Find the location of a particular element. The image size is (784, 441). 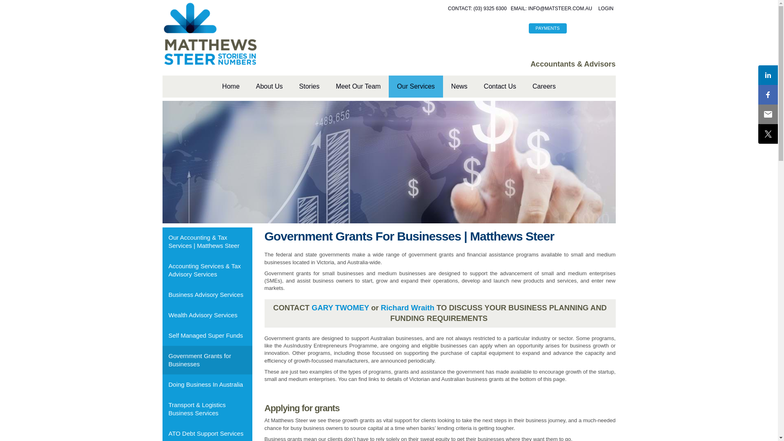

Youtube is located at coordinates (576, 29).